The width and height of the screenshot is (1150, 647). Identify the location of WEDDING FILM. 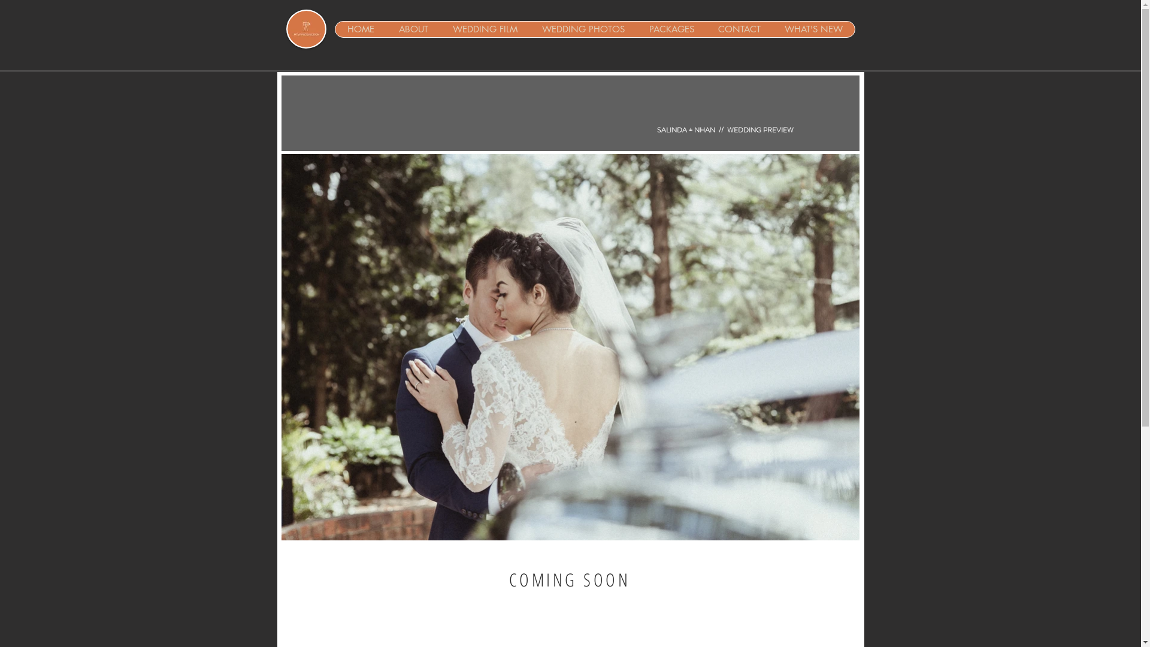
(484, 29).